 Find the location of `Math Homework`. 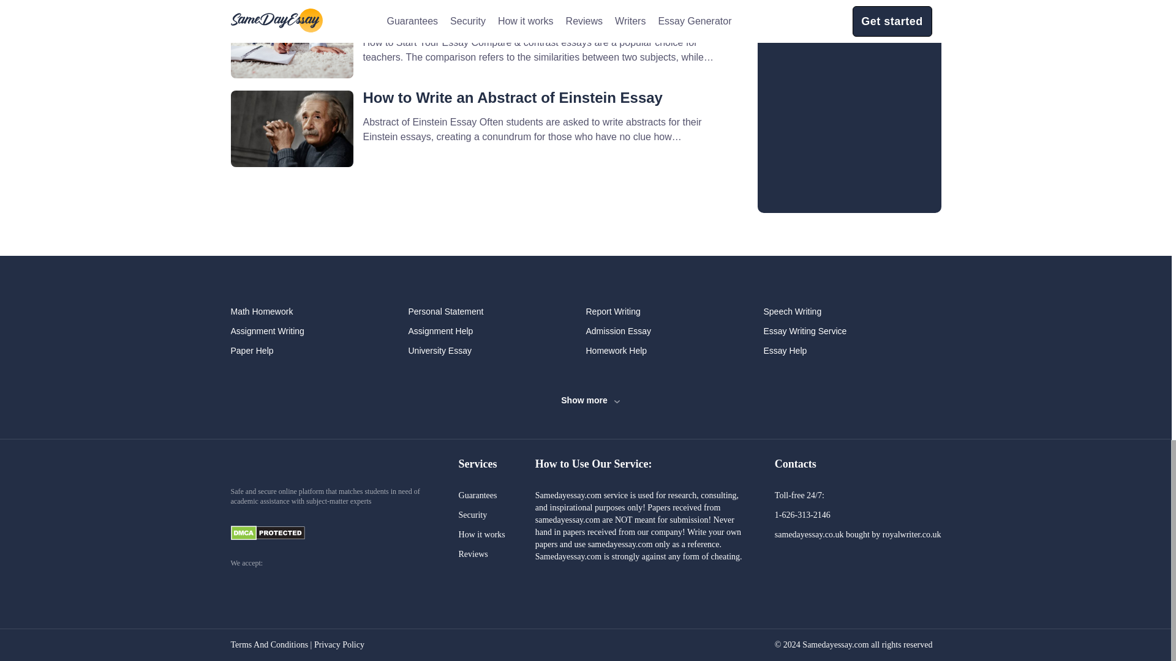

Math Homework is located at coordinates (319, 311).